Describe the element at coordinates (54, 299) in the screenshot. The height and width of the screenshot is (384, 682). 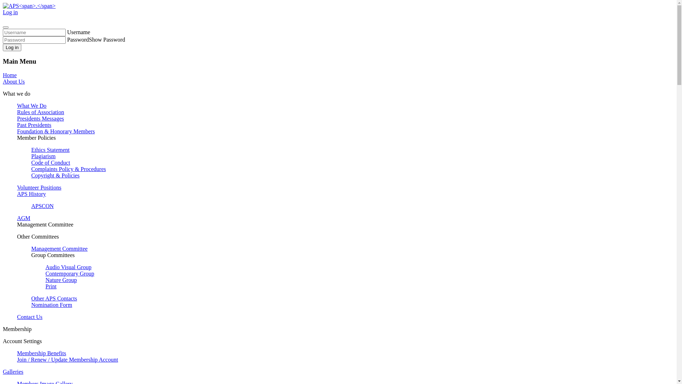
I see `Other APS Contacts` at that location.